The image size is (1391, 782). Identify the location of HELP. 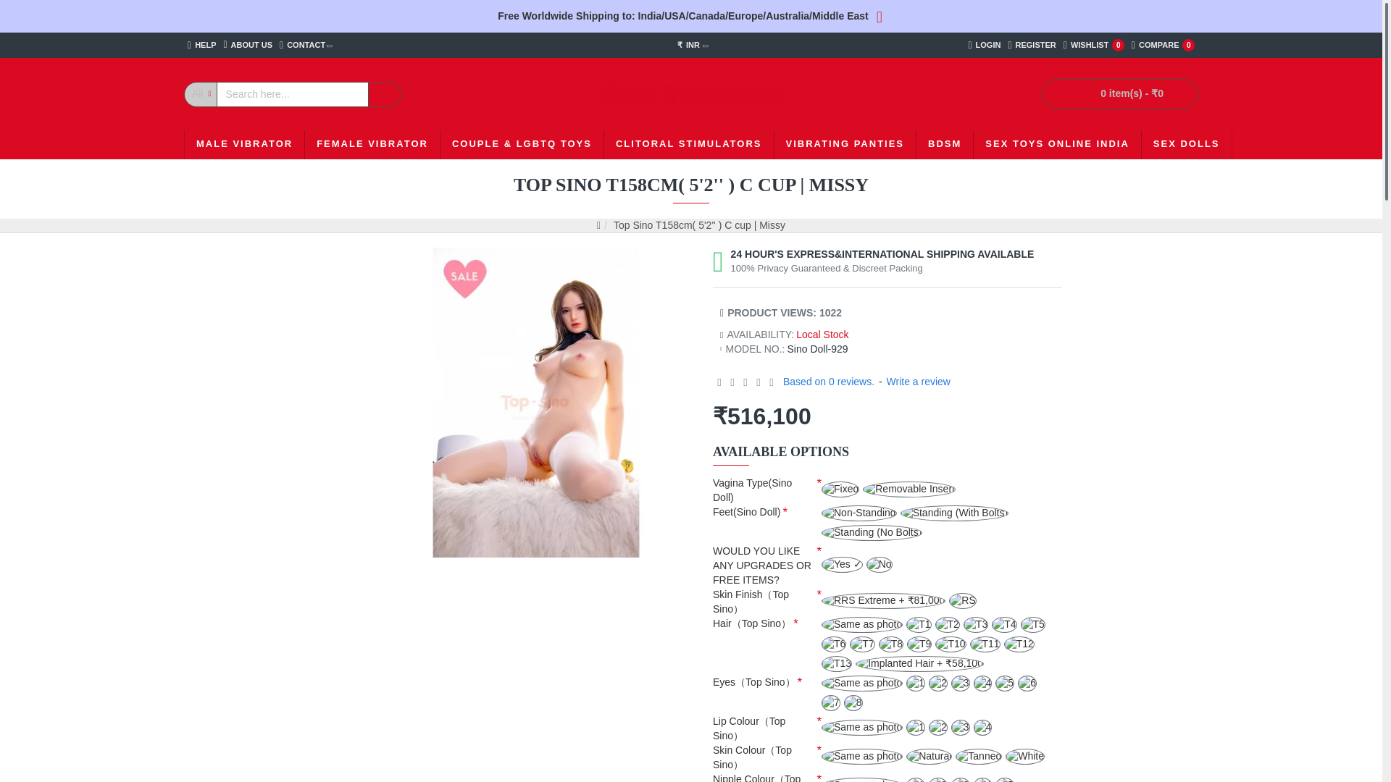
(984, 45).